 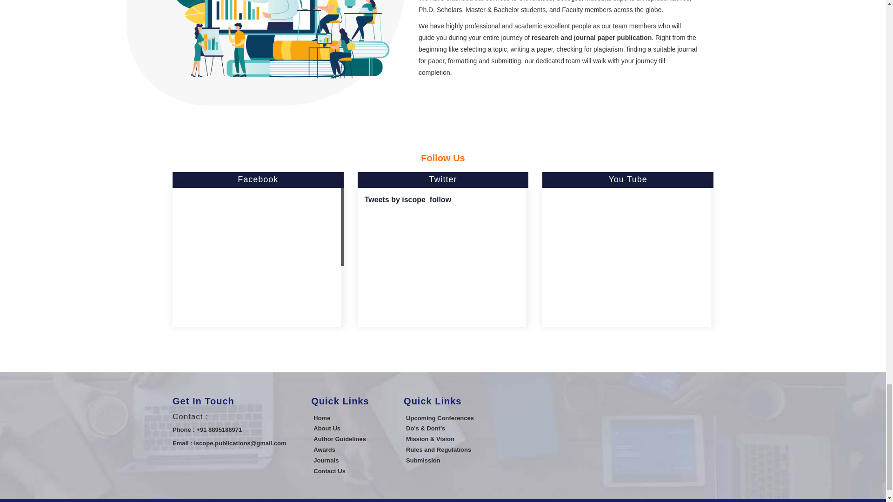 I want to click on YouTube video player, so click(x=626, y=255).